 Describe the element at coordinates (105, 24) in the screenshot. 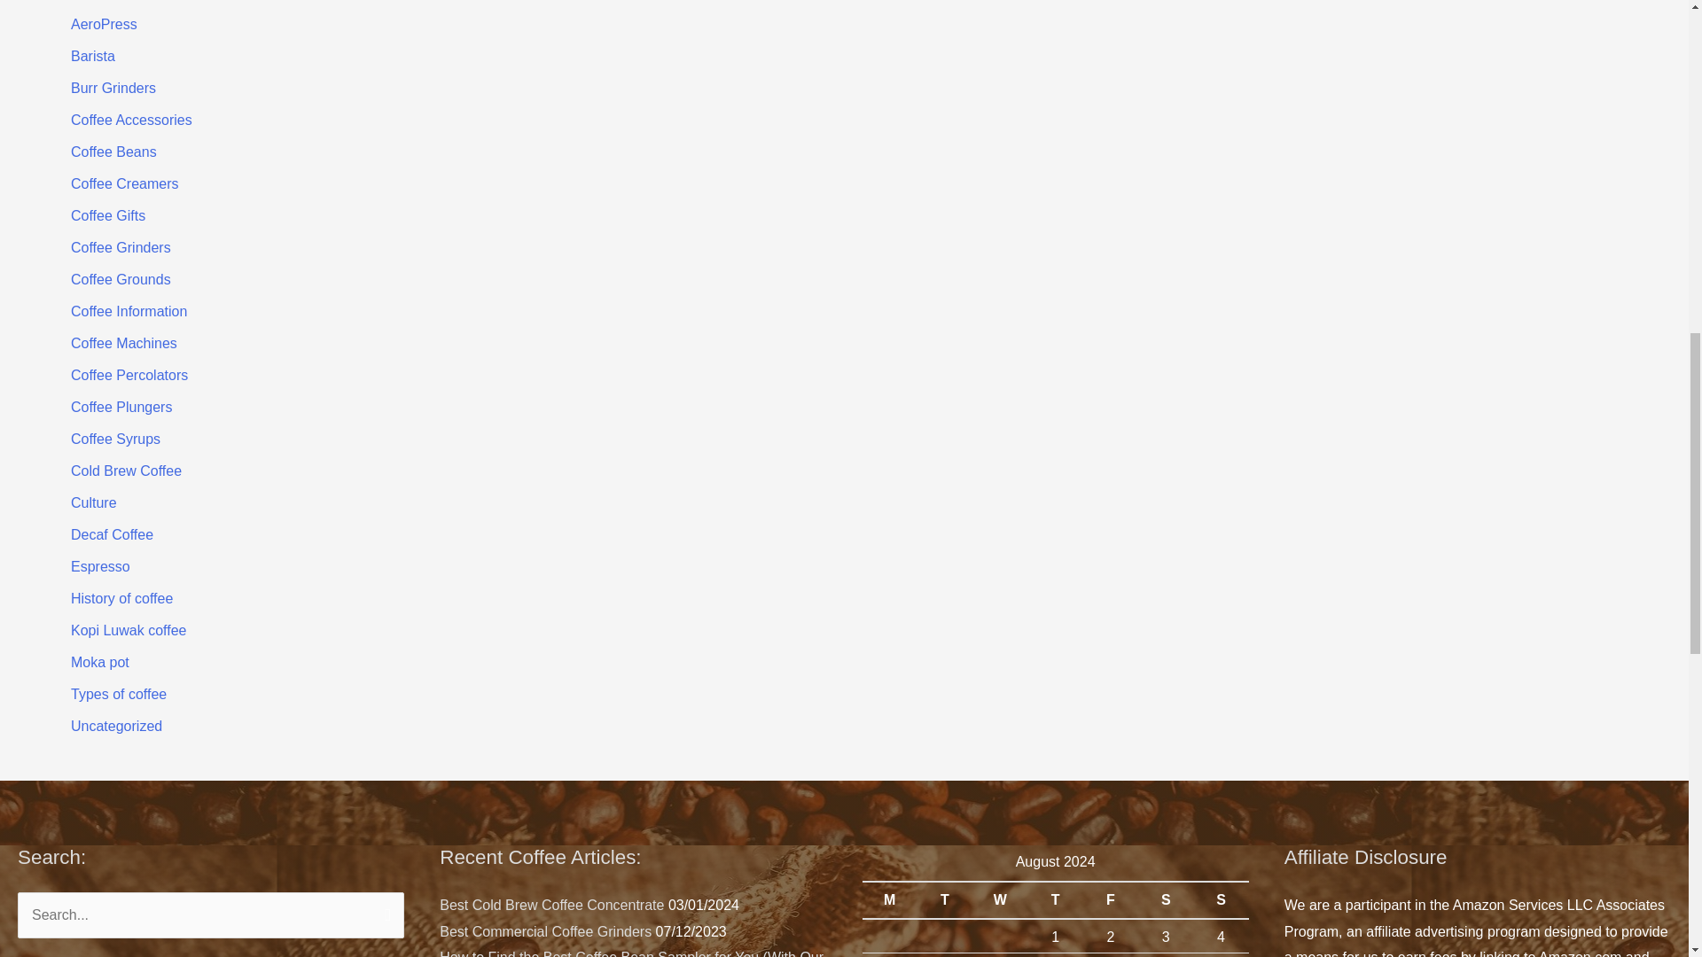

I see `AeroPress` at that location.